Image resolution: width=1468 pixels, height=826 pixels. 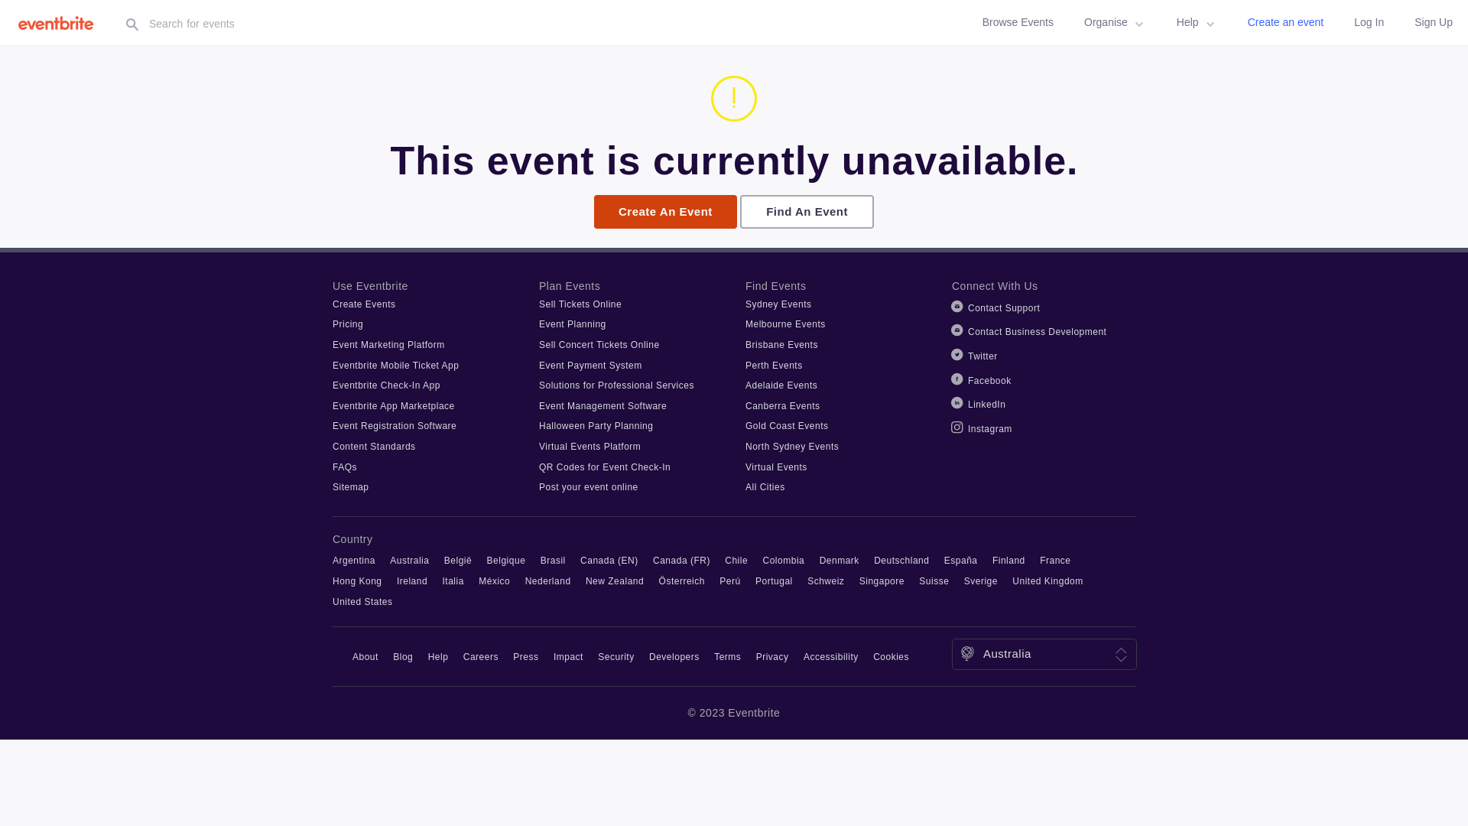 I want to click on Event Registration Software, so click(x=395, y=426).